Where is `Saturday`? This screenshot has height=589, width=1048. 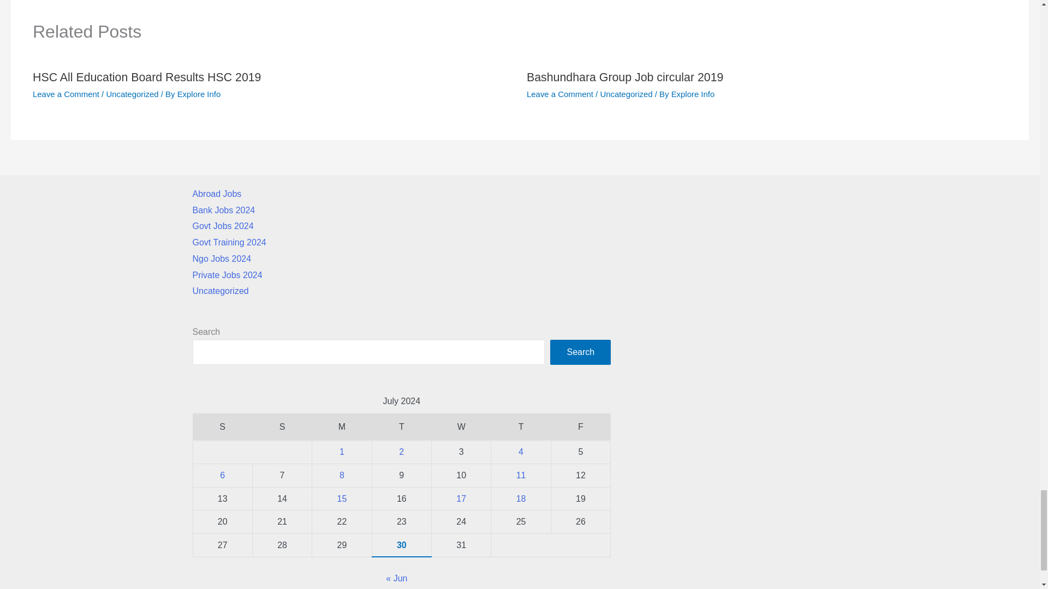
Saturday is located at coordinates (223, 426).